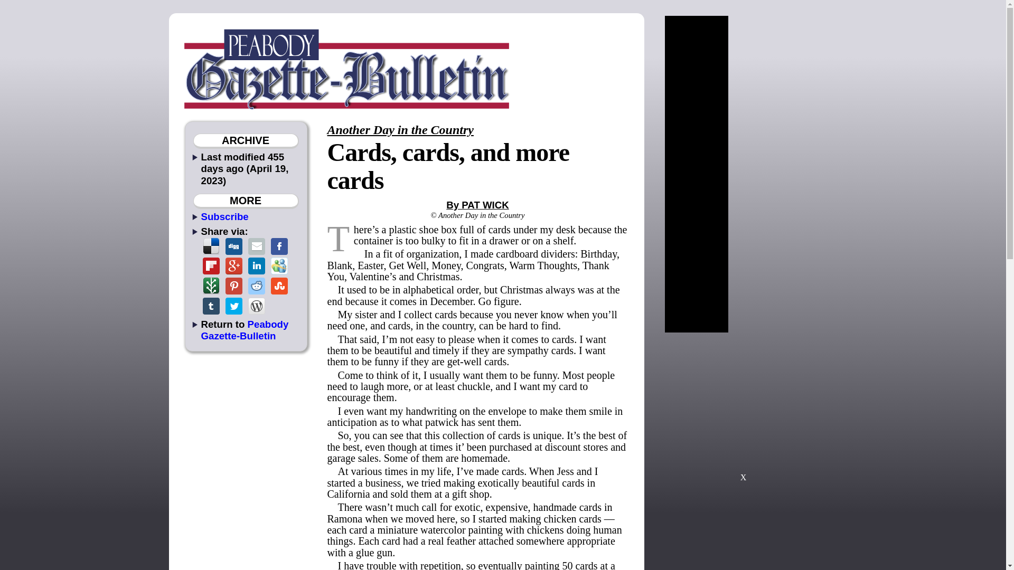 The height and width of the screenshot is (570, 1014). Describe the element at coordinates (743, 412) in the screenshot. I see `Advertisement` at that location.